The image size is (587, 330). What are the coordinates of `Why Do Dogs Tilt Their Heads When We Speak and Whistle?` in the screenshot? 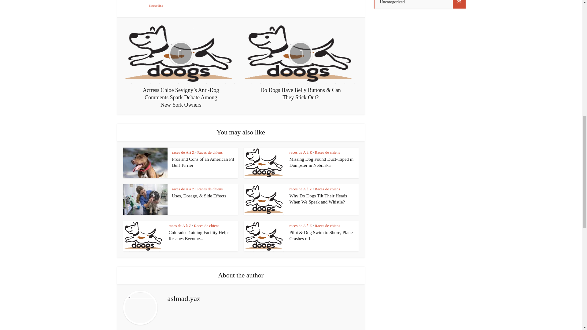 It's located at (318, 199).